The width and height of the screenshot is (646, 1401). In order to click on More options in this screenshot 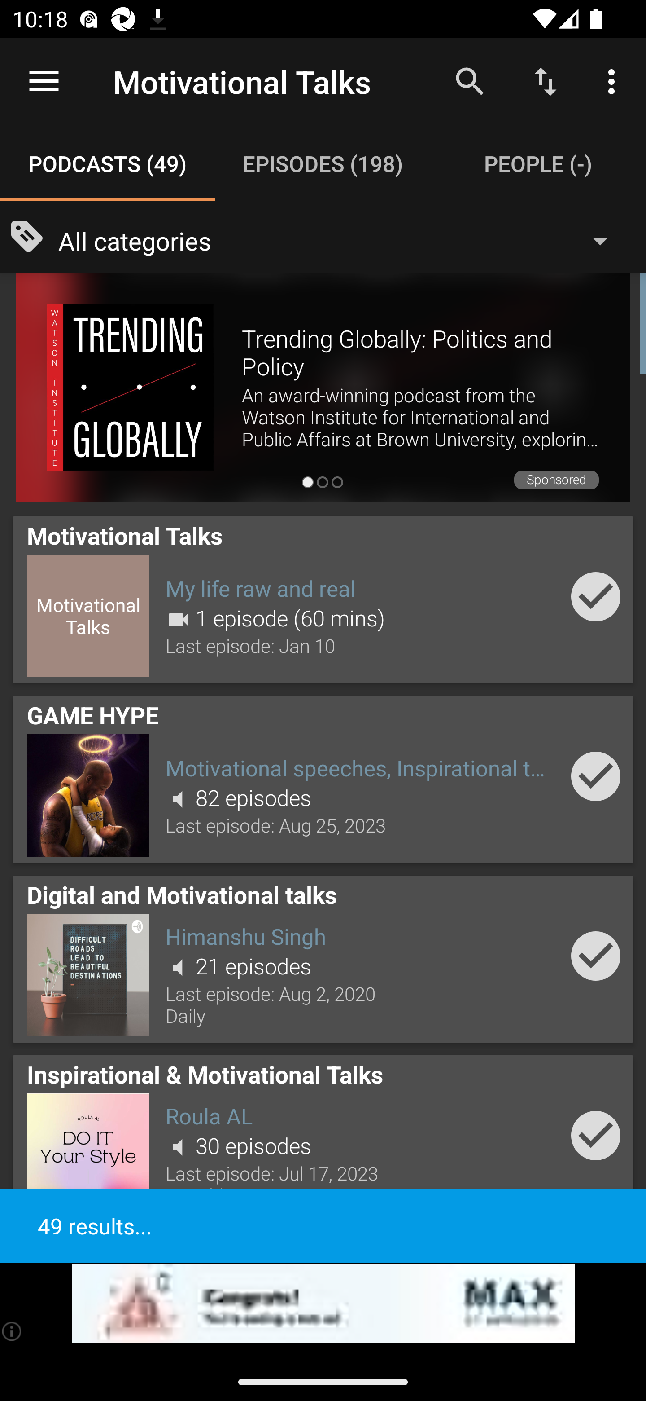, I will do `click(615, 81)`.